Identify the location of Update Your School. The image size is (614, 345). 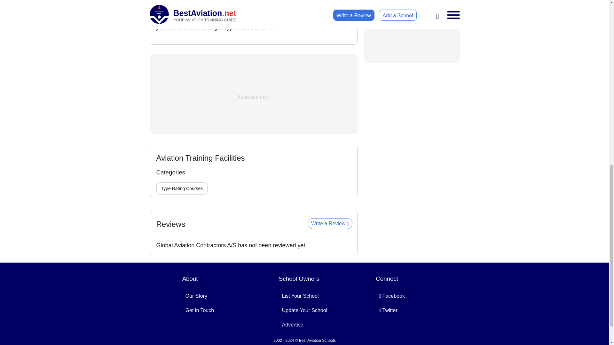
(304, 310).